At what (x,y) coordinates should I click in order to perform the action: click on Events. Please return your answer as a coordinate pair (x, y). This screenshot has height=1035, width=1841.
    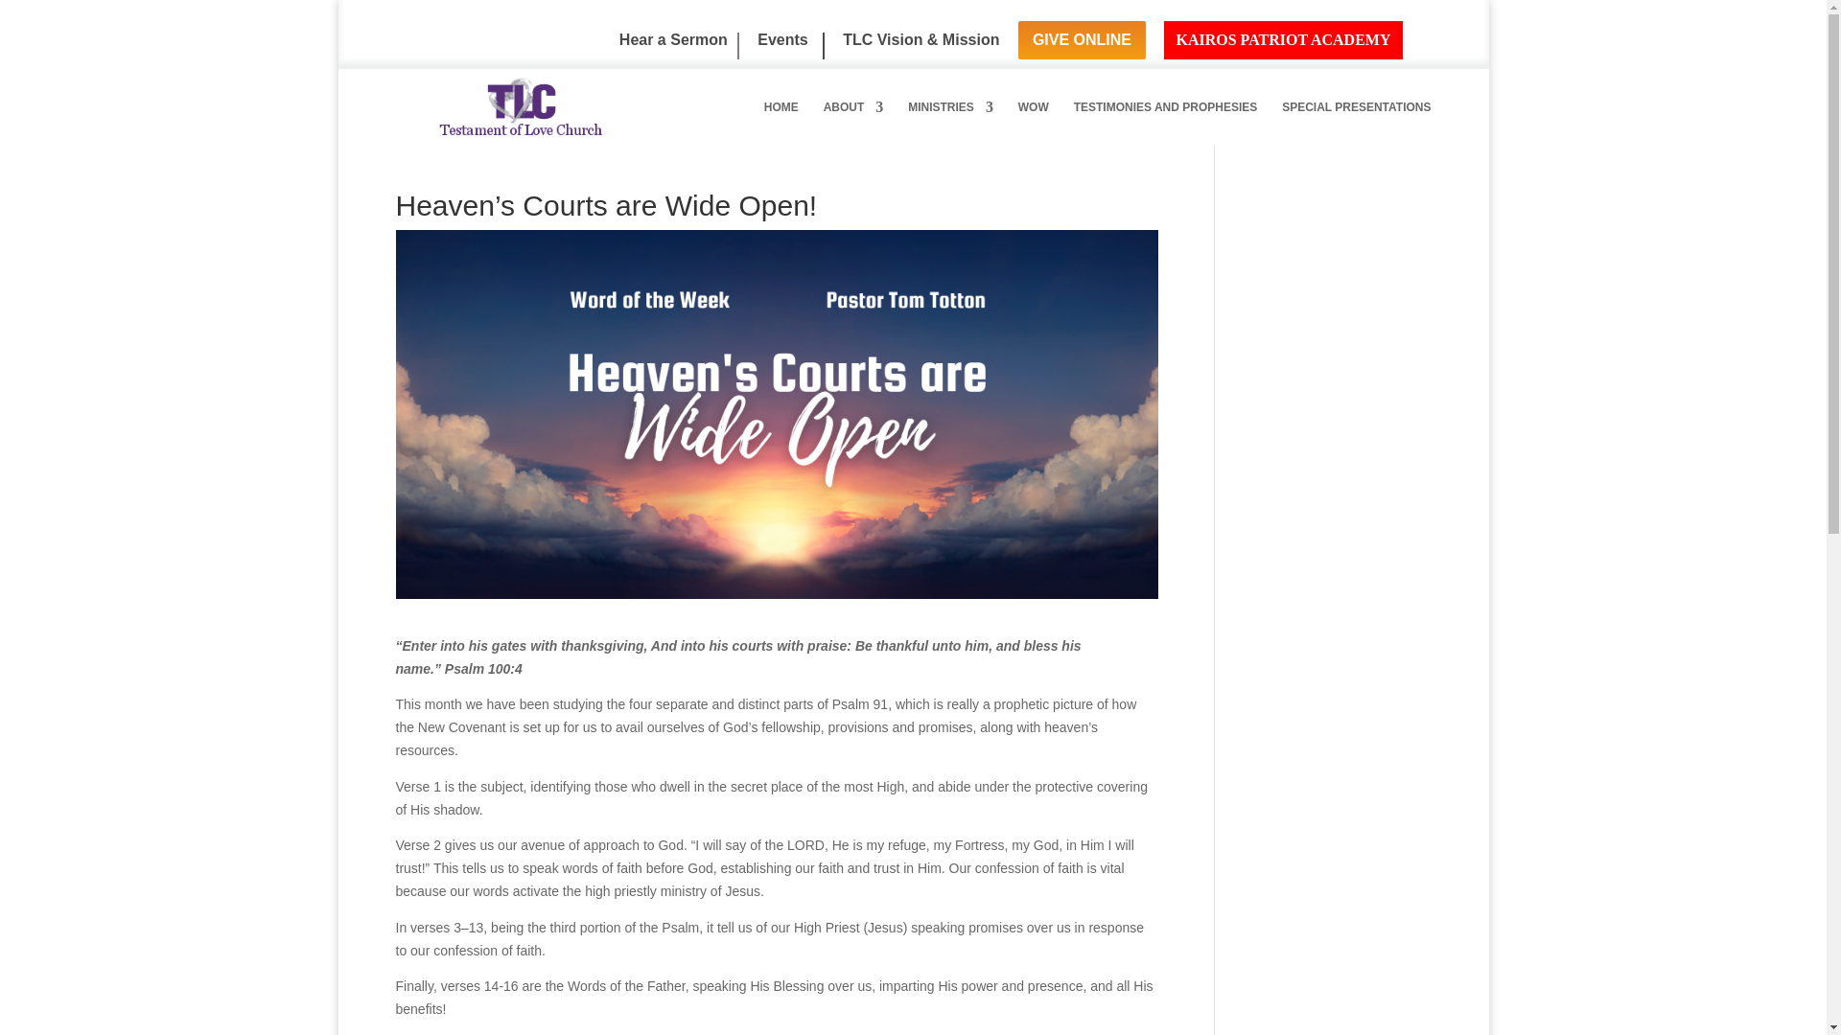
    Looking at the image, I should click on (790, 45).